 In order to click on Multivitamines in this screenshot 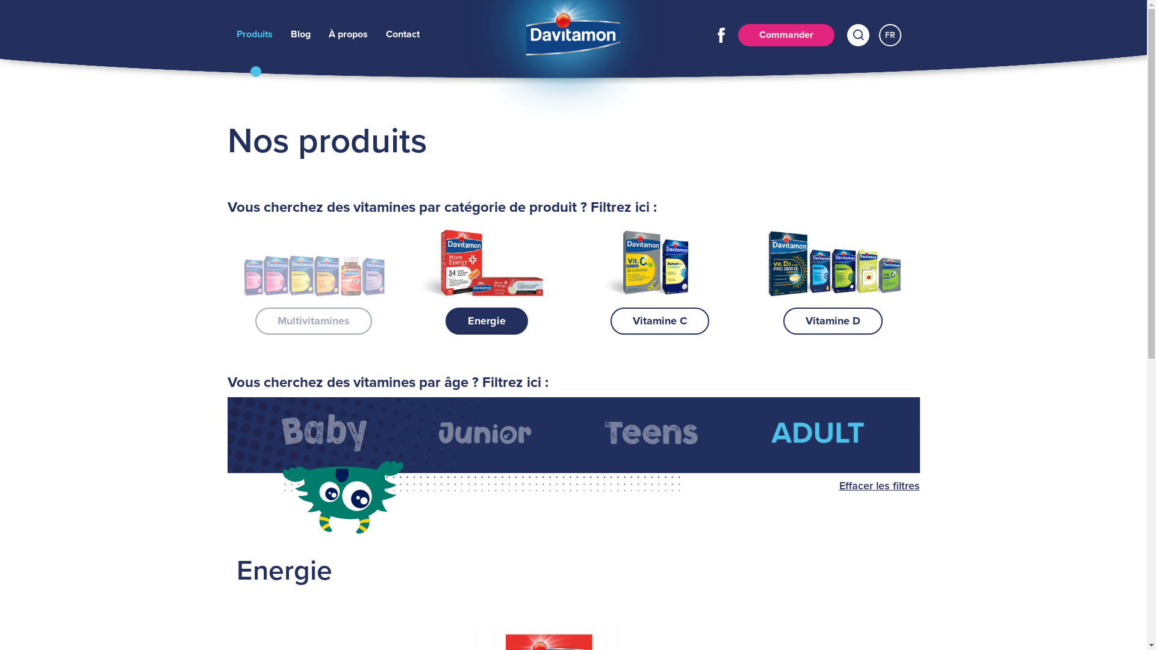, I will do `click(314, 276)`.